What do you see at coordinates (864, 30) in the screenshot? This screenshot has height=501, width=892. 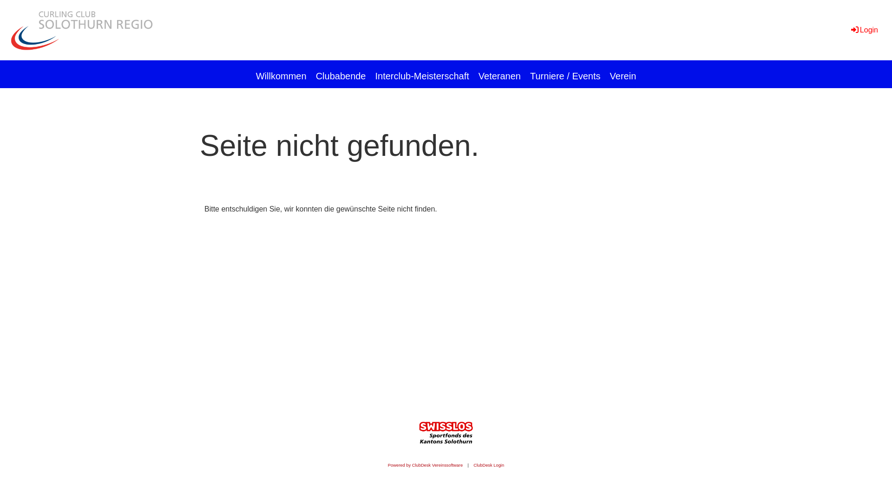 I see `Login` at bounding box center [864, 30].